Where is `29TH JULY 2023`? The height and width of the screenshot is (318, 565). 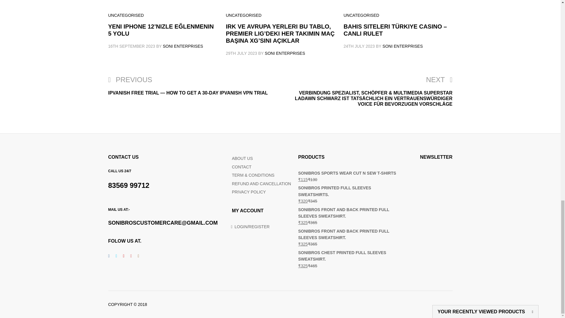 29TH JULY 2023 is located at coordinates (241, 53).